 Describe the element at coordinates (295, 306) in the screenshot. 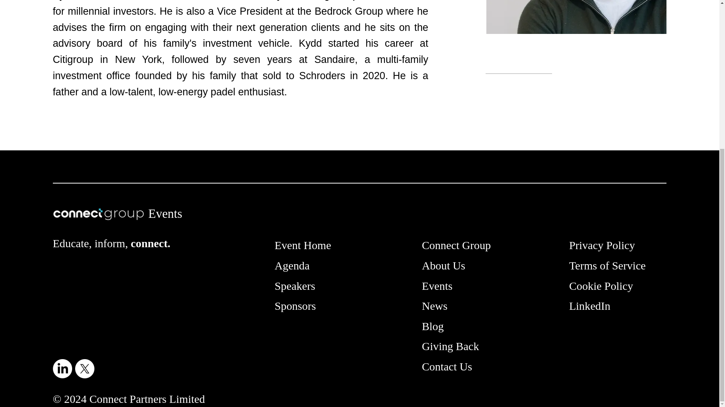

I see `Sponsors` at that location.